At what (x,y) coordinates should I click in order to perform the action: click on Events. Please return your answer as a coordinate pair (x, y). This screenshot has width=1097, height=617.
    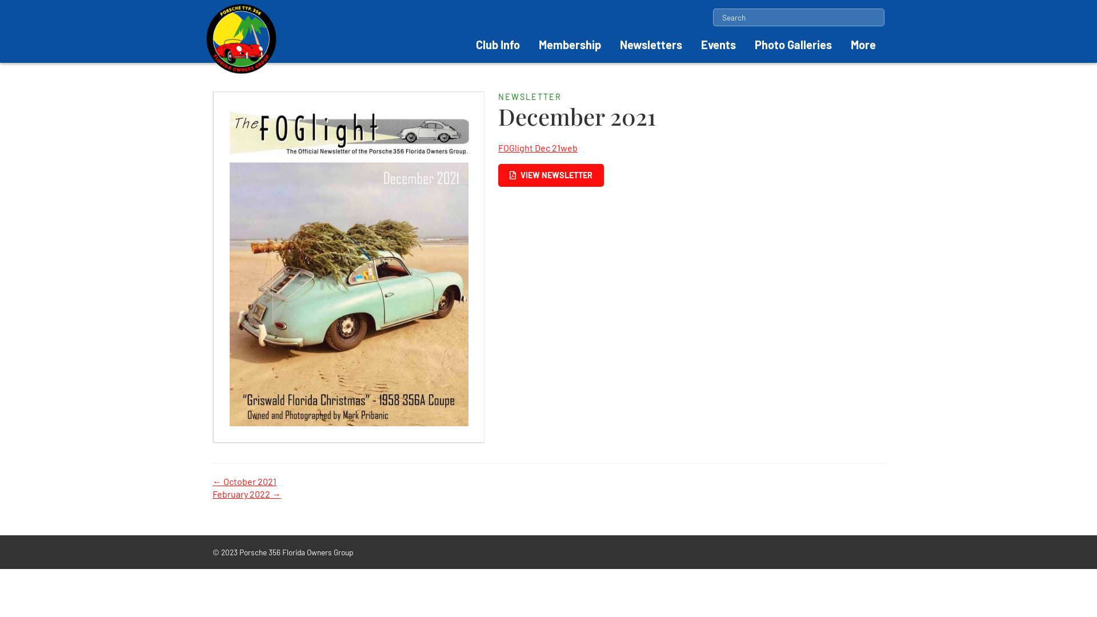
    Looking at the image, I should click on (719, 45).